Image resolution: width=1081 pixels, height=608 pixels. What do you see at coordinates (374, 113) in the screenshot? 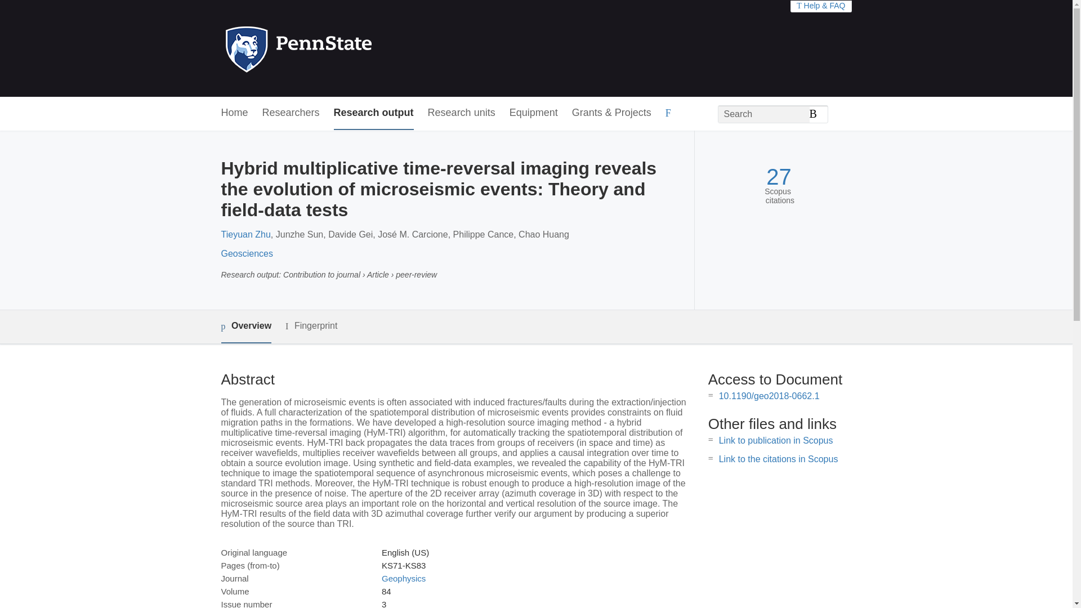
I see `Research output` at bounding box center [374, 113].